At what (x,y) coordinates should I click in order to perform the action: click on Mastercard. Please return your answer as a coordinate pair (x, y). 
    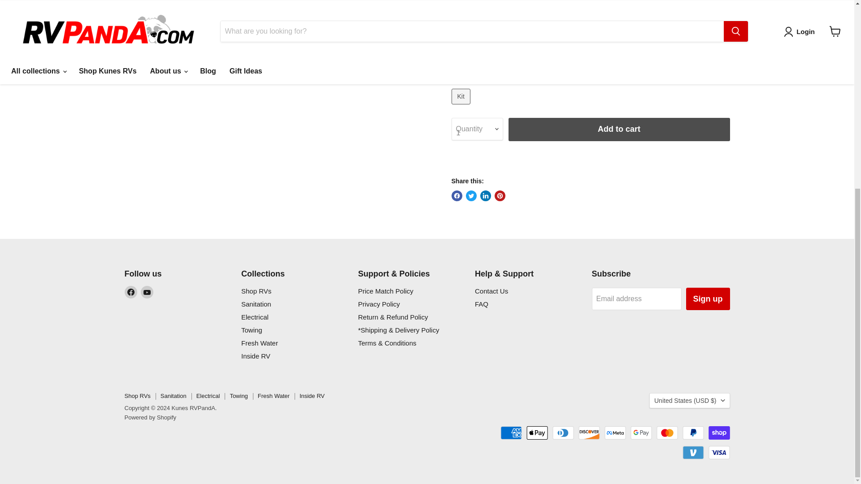
    Looking at the image, I should click on (667, 433).